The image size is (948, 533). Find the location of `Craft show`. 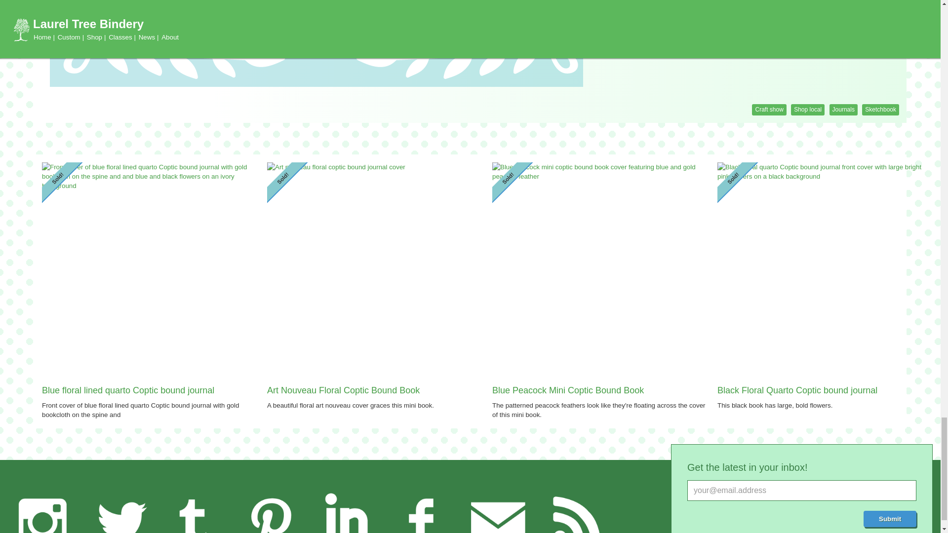

Craft show is located at coordinates (768, 110).